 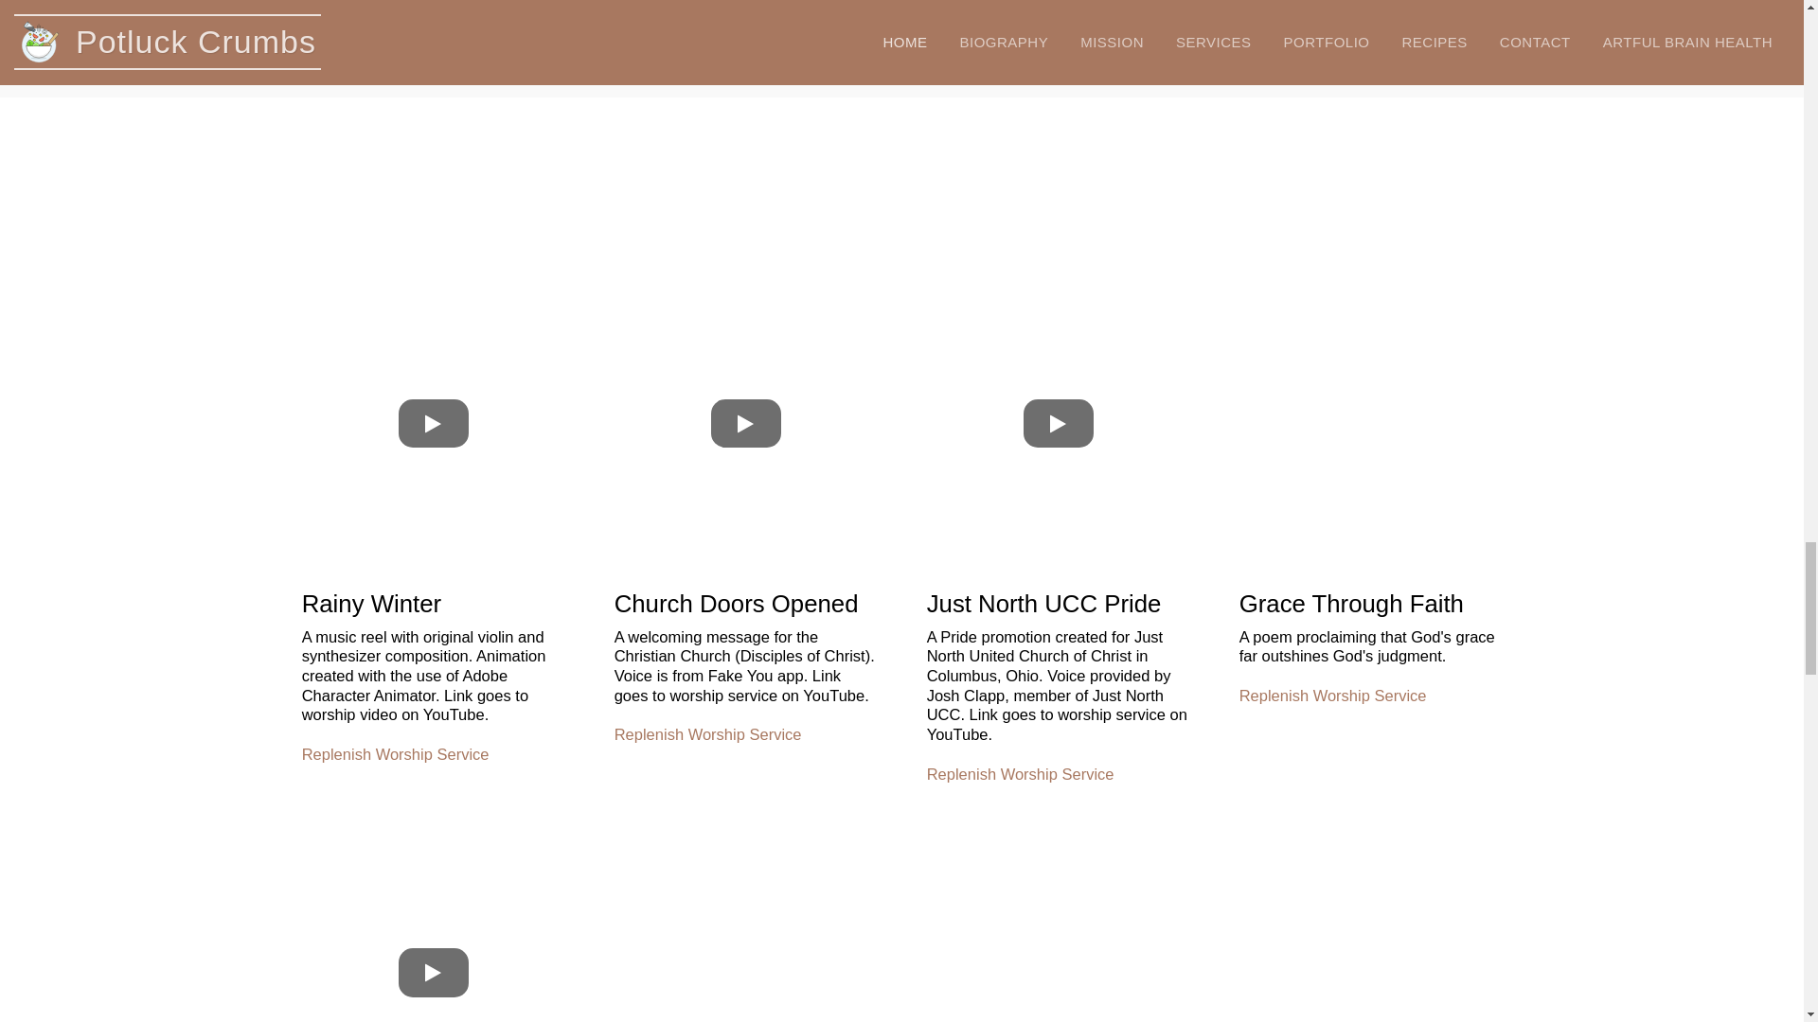 What do you see at coordinates (434, 927) in the screenshot?
I see `The Light of the Cross` at bounding box center [434, 927].